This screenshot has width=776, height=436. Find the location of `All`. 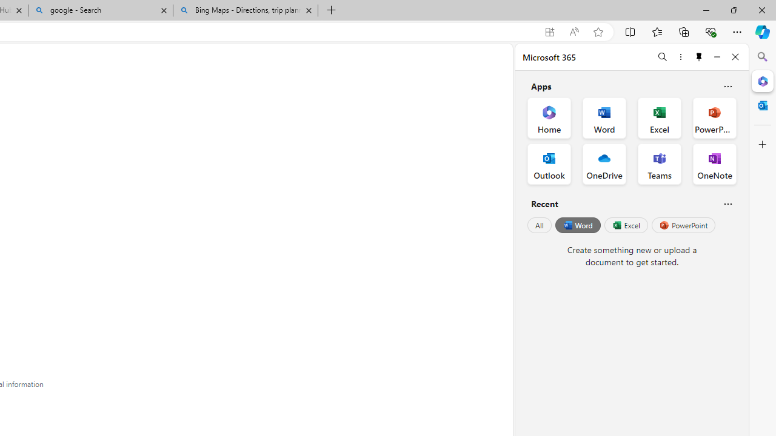

All is located at coordinates (540, 225).